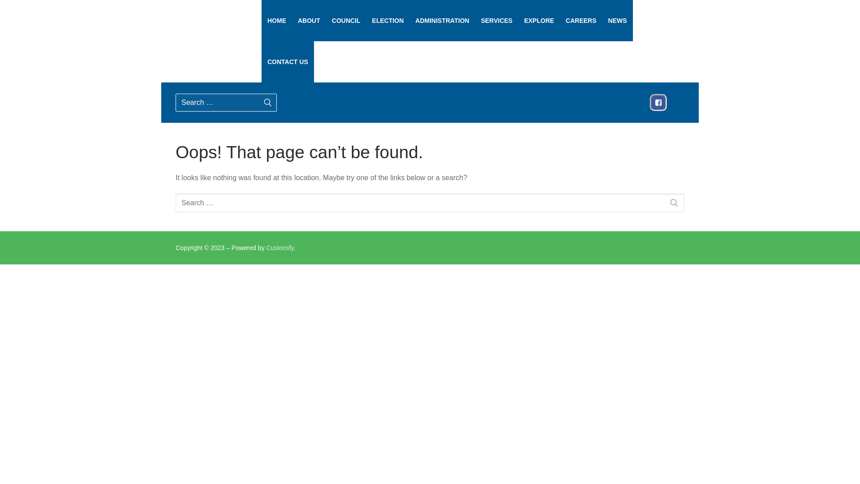  What do you see at coordinates (497, 21) in the screenshot?
I see `SERVICES` at bounding box center [497, 21].